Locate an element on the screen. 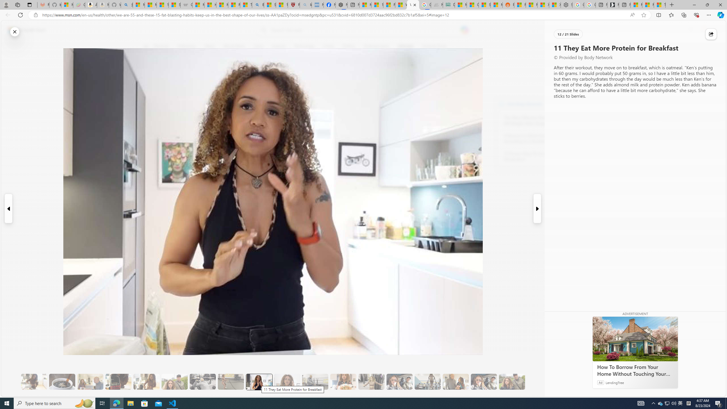 Image resolution: width=727 pixels, height=409 pixels. Body Network is located at coordinates (224, 74).